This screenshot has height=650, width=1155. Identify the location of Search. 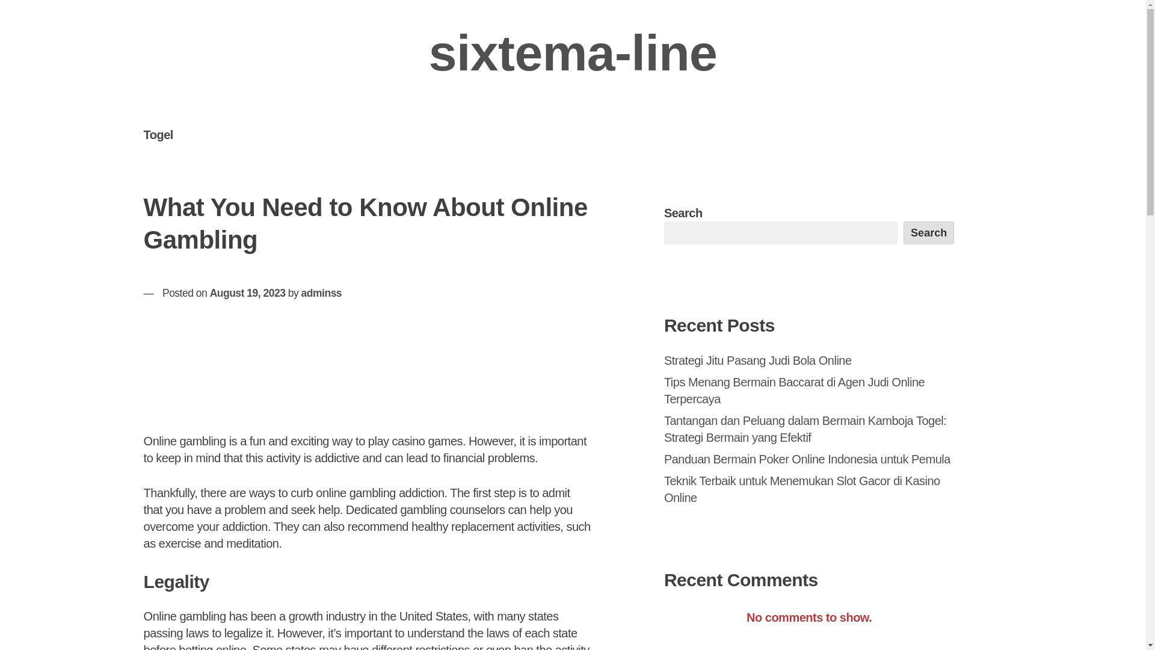
(929, 233).